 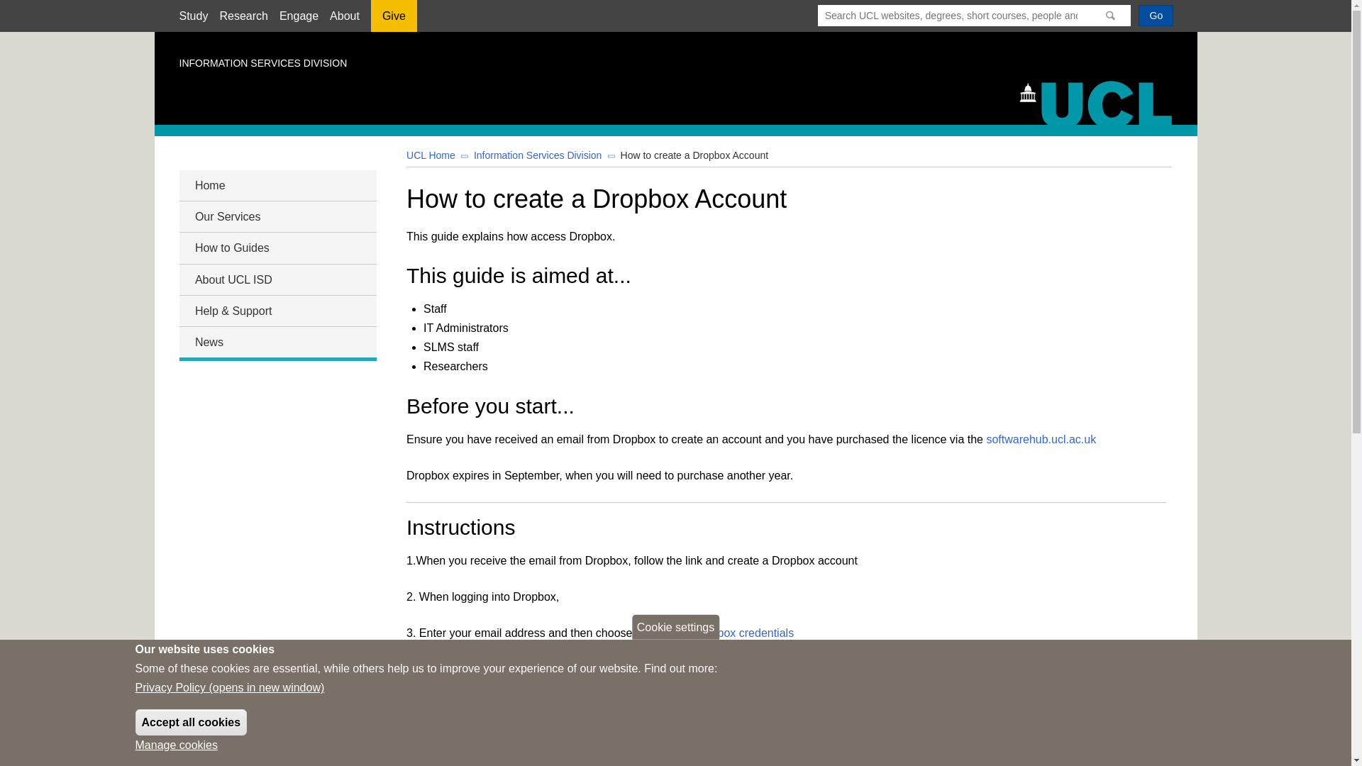 What do you see at coordinates (277, 216) in the screenshot?
I see `Services` at bounding box center [277, 216].